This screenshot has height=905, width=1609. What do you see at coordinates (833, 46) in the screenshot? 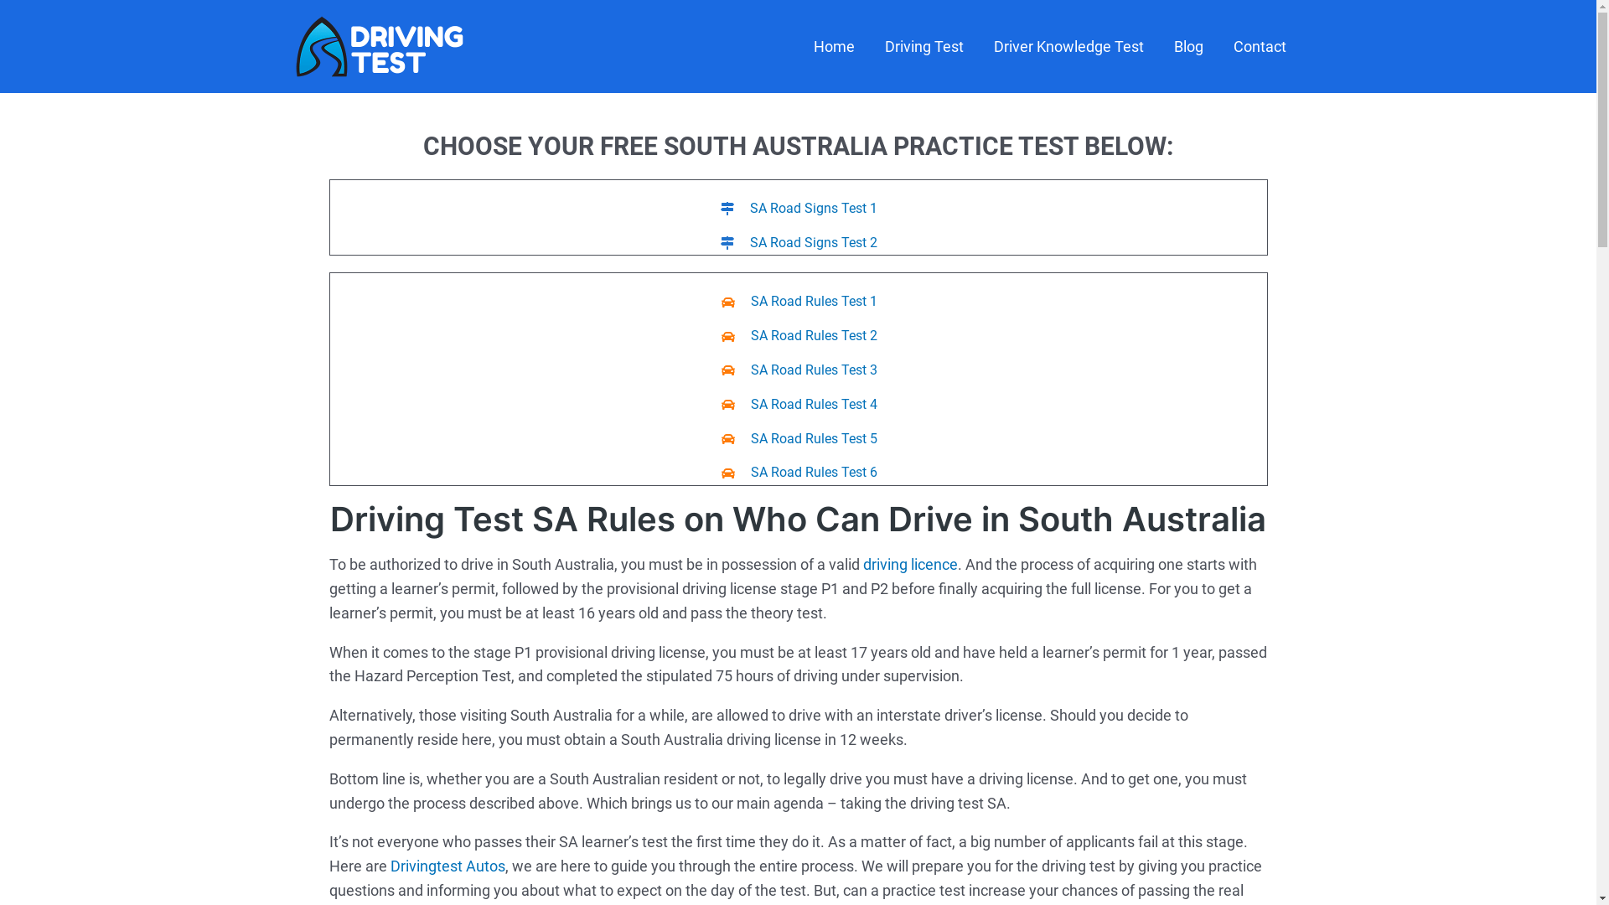
I see `Home` at bounding box center [833, 46].